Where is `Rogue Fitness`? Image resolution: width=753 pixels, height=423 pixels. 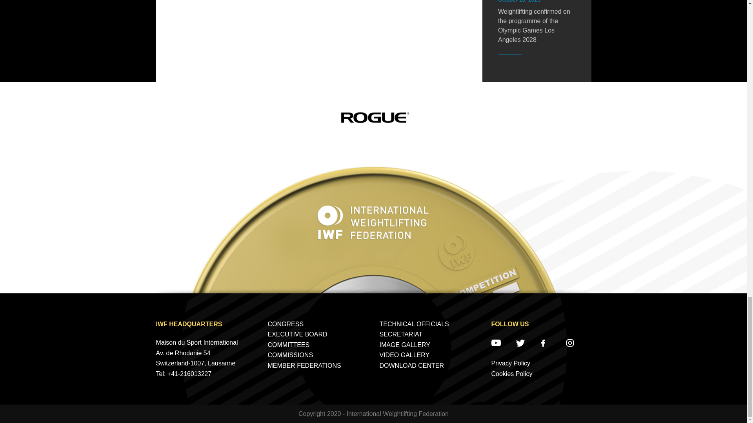 Rogue Fitness is located at coordinates (373, 117).